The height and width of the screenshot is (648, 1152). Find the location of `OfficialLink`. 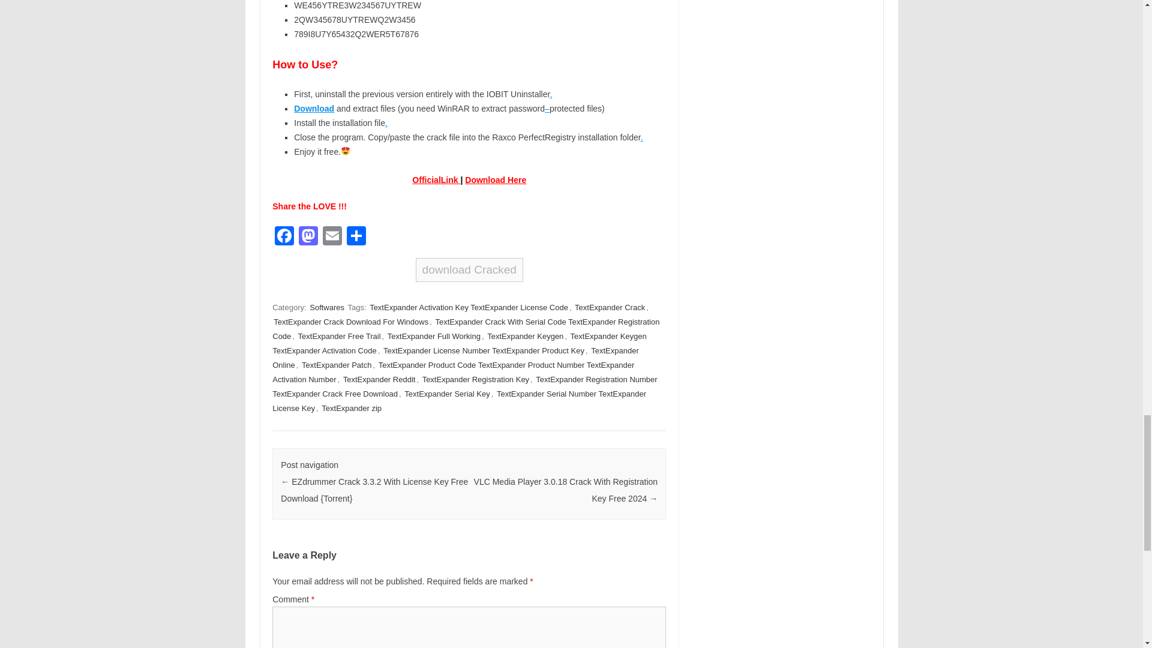

OfficialLink is located at coordinates (434, 179).